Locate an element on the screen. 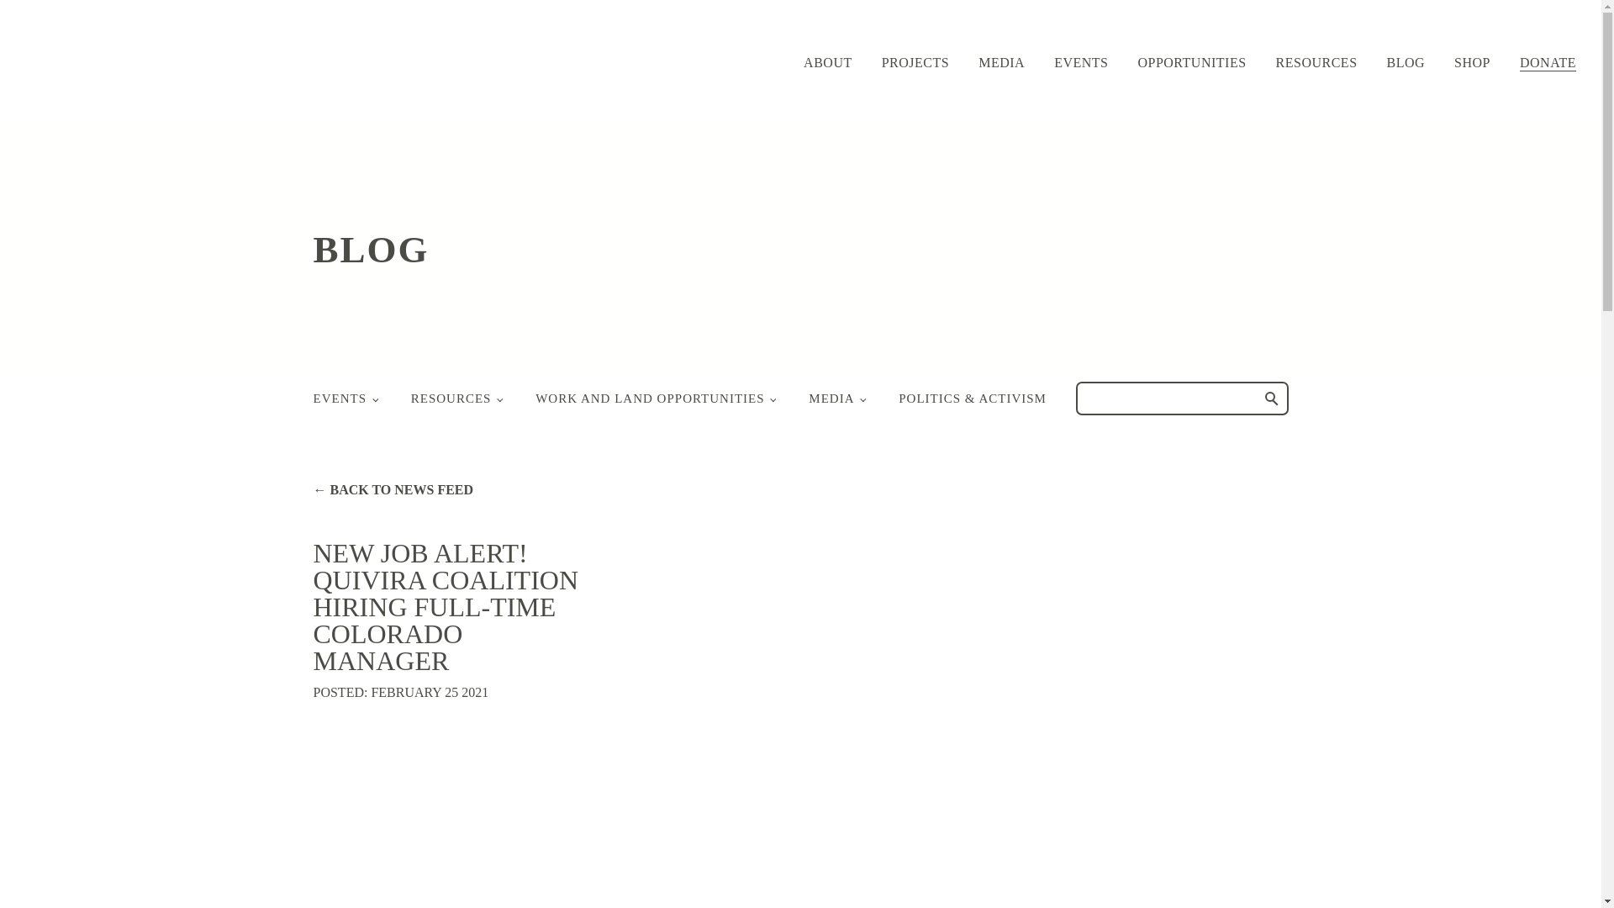 Image resolution: width=1614 pixels, height=908 pixels. PROJECTS is located at coordinates (915, 62).